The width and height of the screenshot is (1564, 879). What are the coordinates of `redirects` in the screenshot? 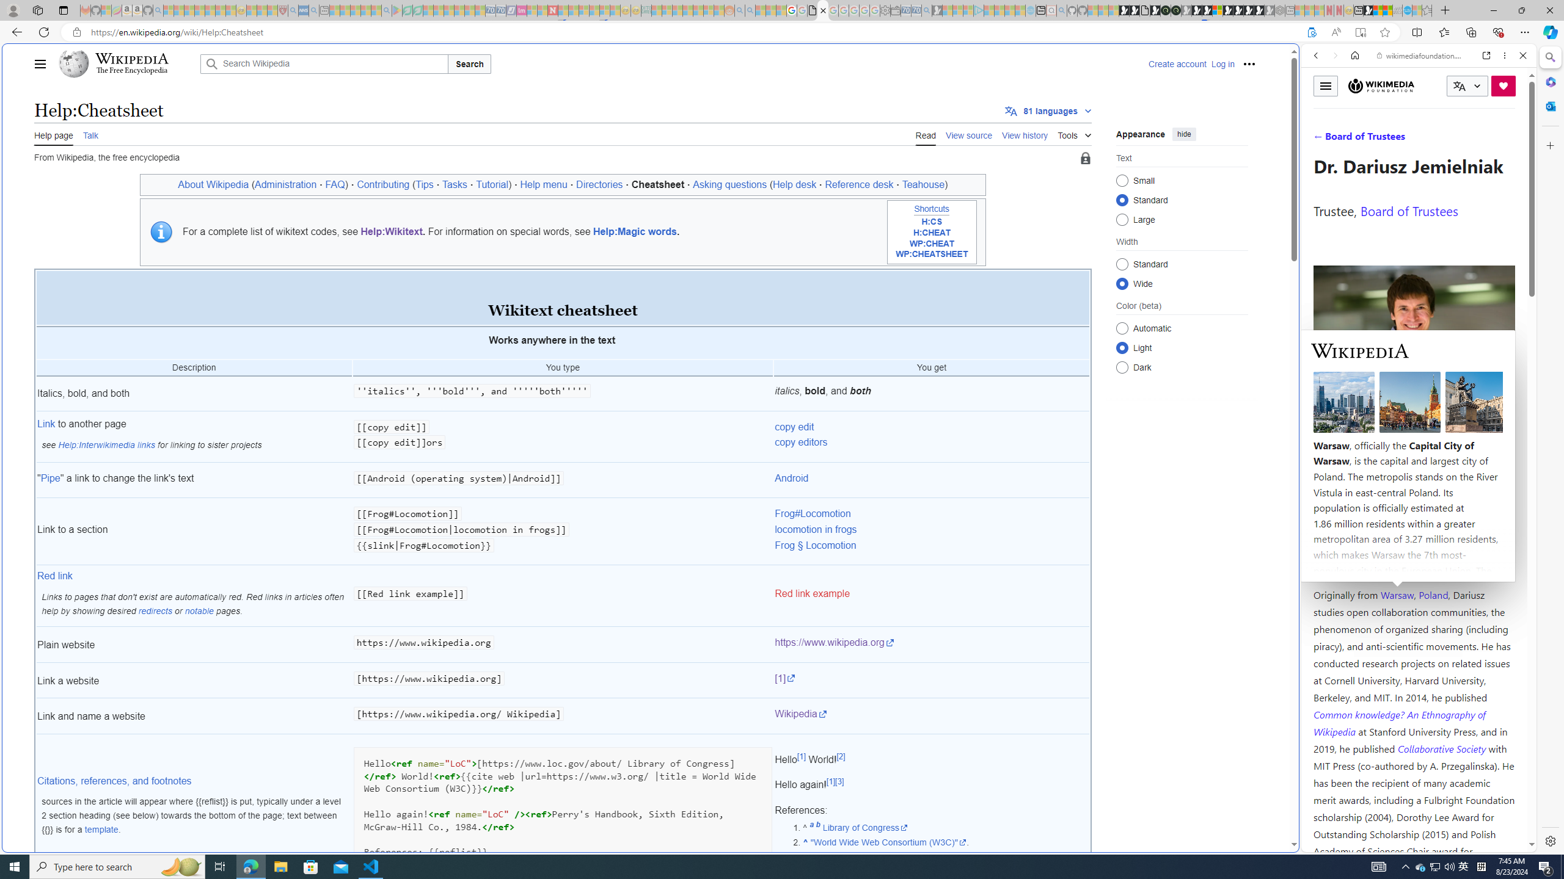 It's located at (155, 610).